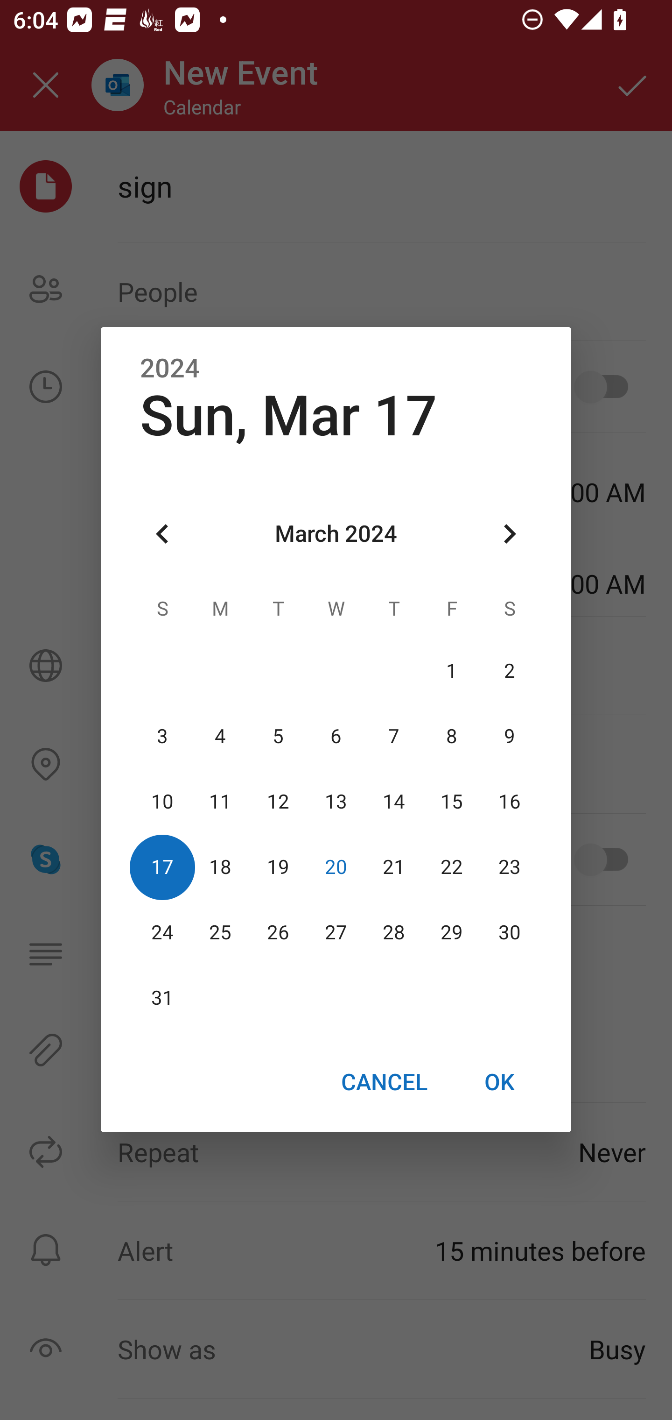  Describe the element at coordinates (499, 1082) in the screenshot. I see `OK` at that location.